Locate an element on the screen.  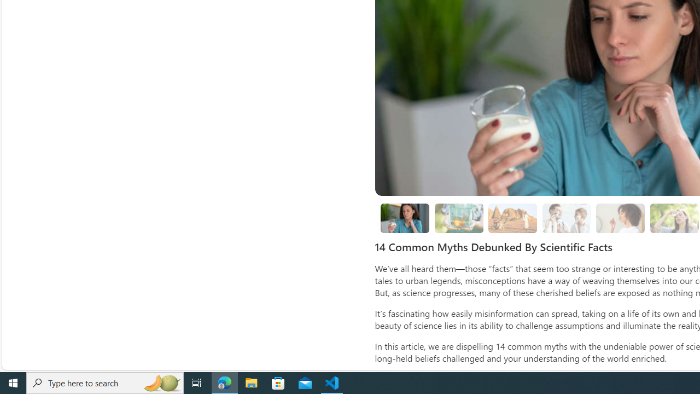
1. Disposable Razors is located at coordinates (567, 218).